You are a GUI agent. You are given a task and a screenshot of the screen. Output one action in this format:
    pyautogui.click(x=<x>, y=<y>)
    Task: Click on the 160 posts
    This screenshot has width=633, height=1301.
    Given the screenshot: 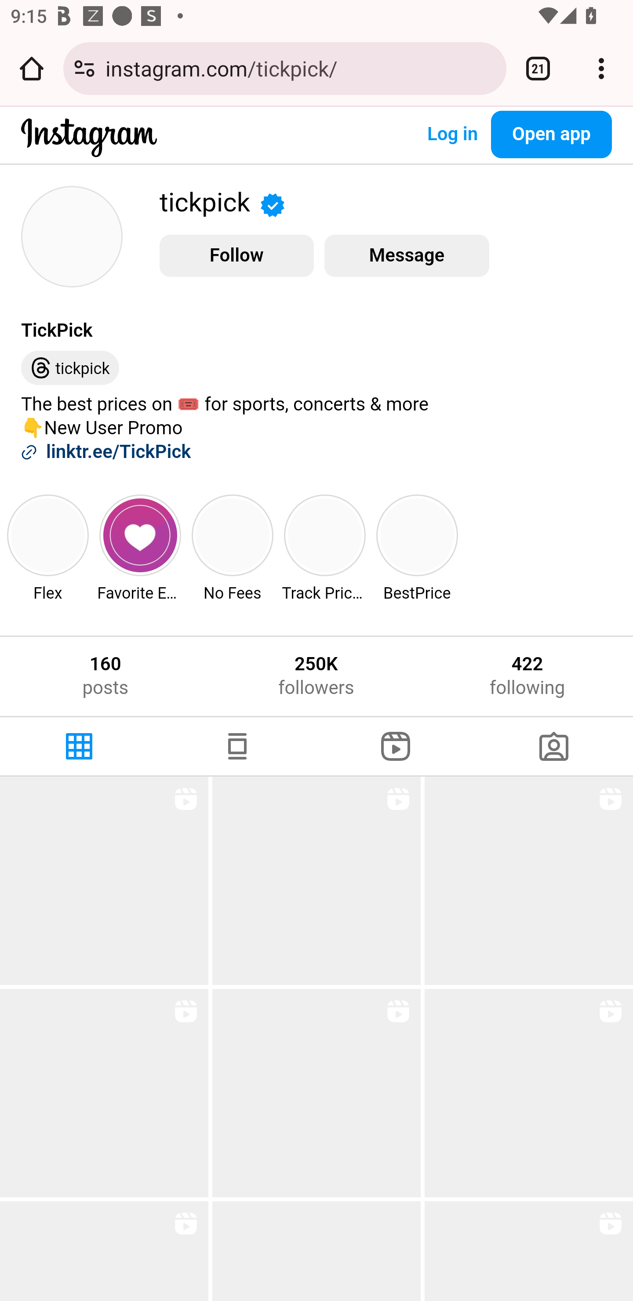 What is the action you would take?
    pyautogui.click(x=105, y=676)
    